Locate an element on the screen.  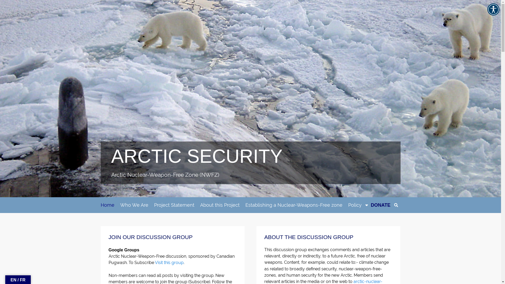
Who We Are is located at coordinates (134, 205).